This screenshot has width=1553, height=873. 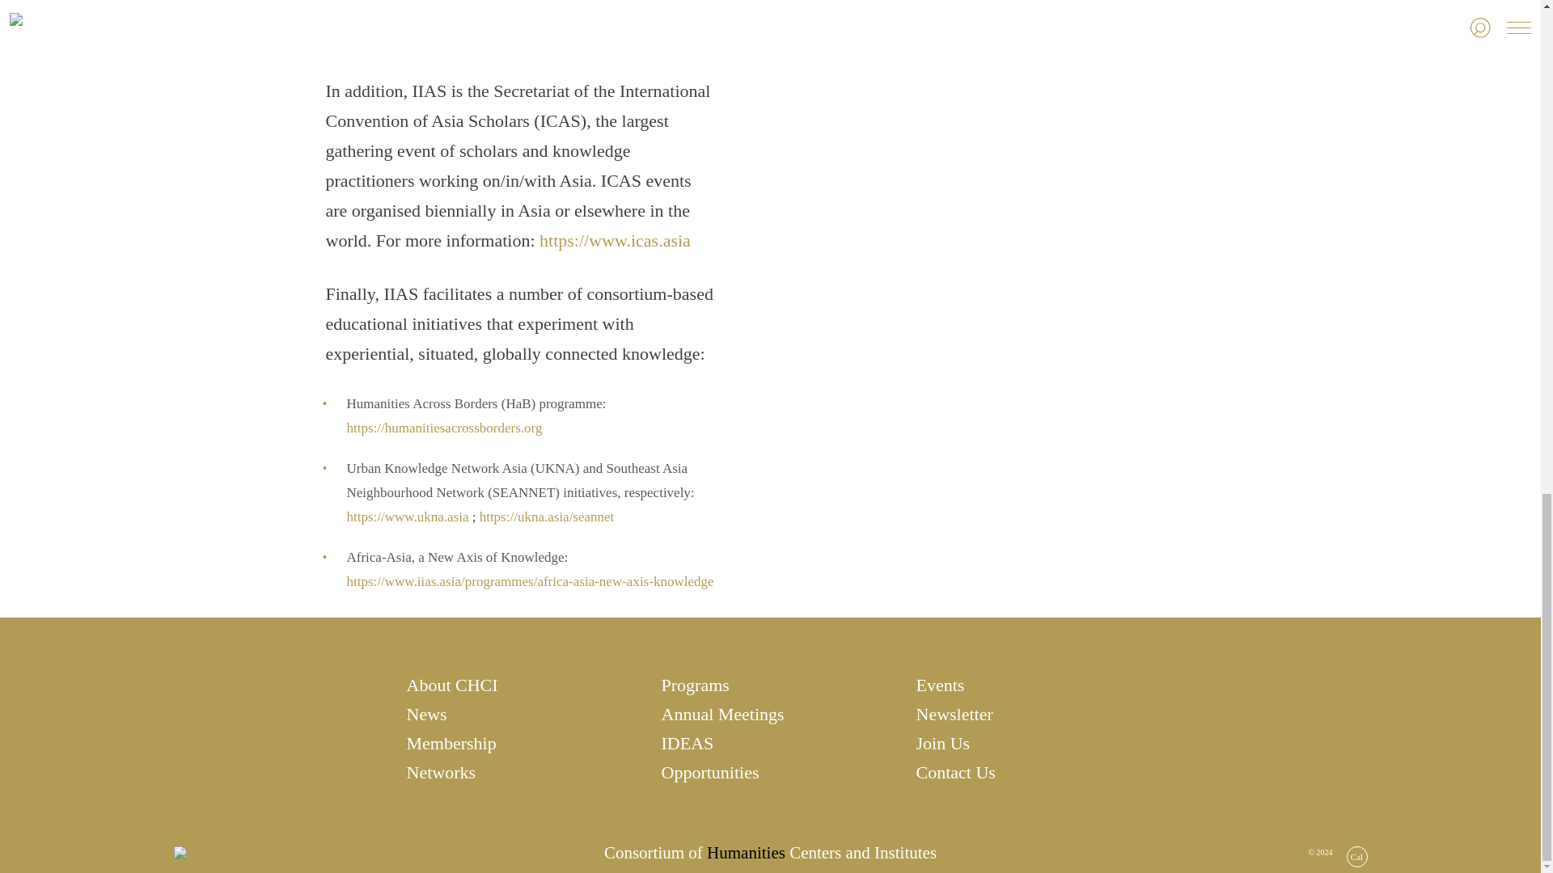 I want to click on Newsletter, so click(x=1024, y=715).